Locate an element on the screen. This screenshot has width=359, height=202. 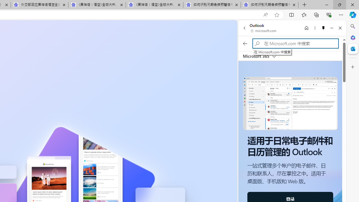
Settings and more (Alt+F) is located at coordinates (341, 15).